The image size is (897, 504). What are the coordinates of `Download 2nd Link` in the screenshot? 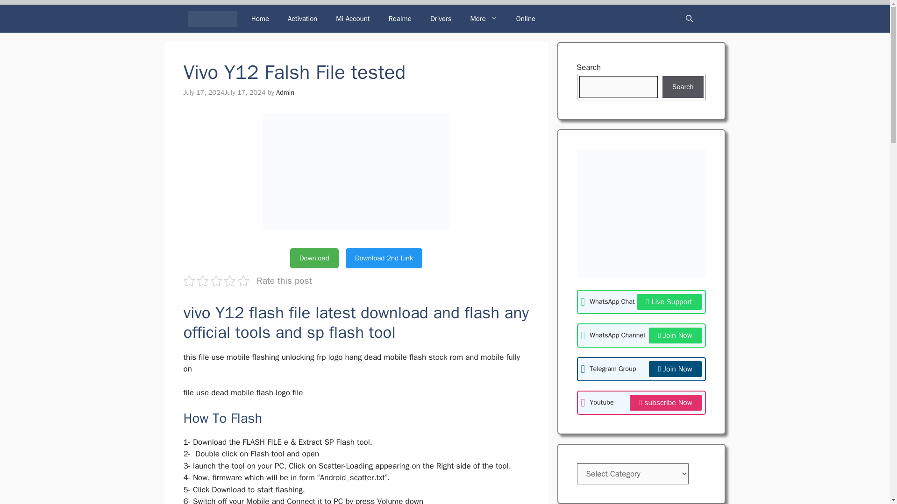 It's located at (384, 258).